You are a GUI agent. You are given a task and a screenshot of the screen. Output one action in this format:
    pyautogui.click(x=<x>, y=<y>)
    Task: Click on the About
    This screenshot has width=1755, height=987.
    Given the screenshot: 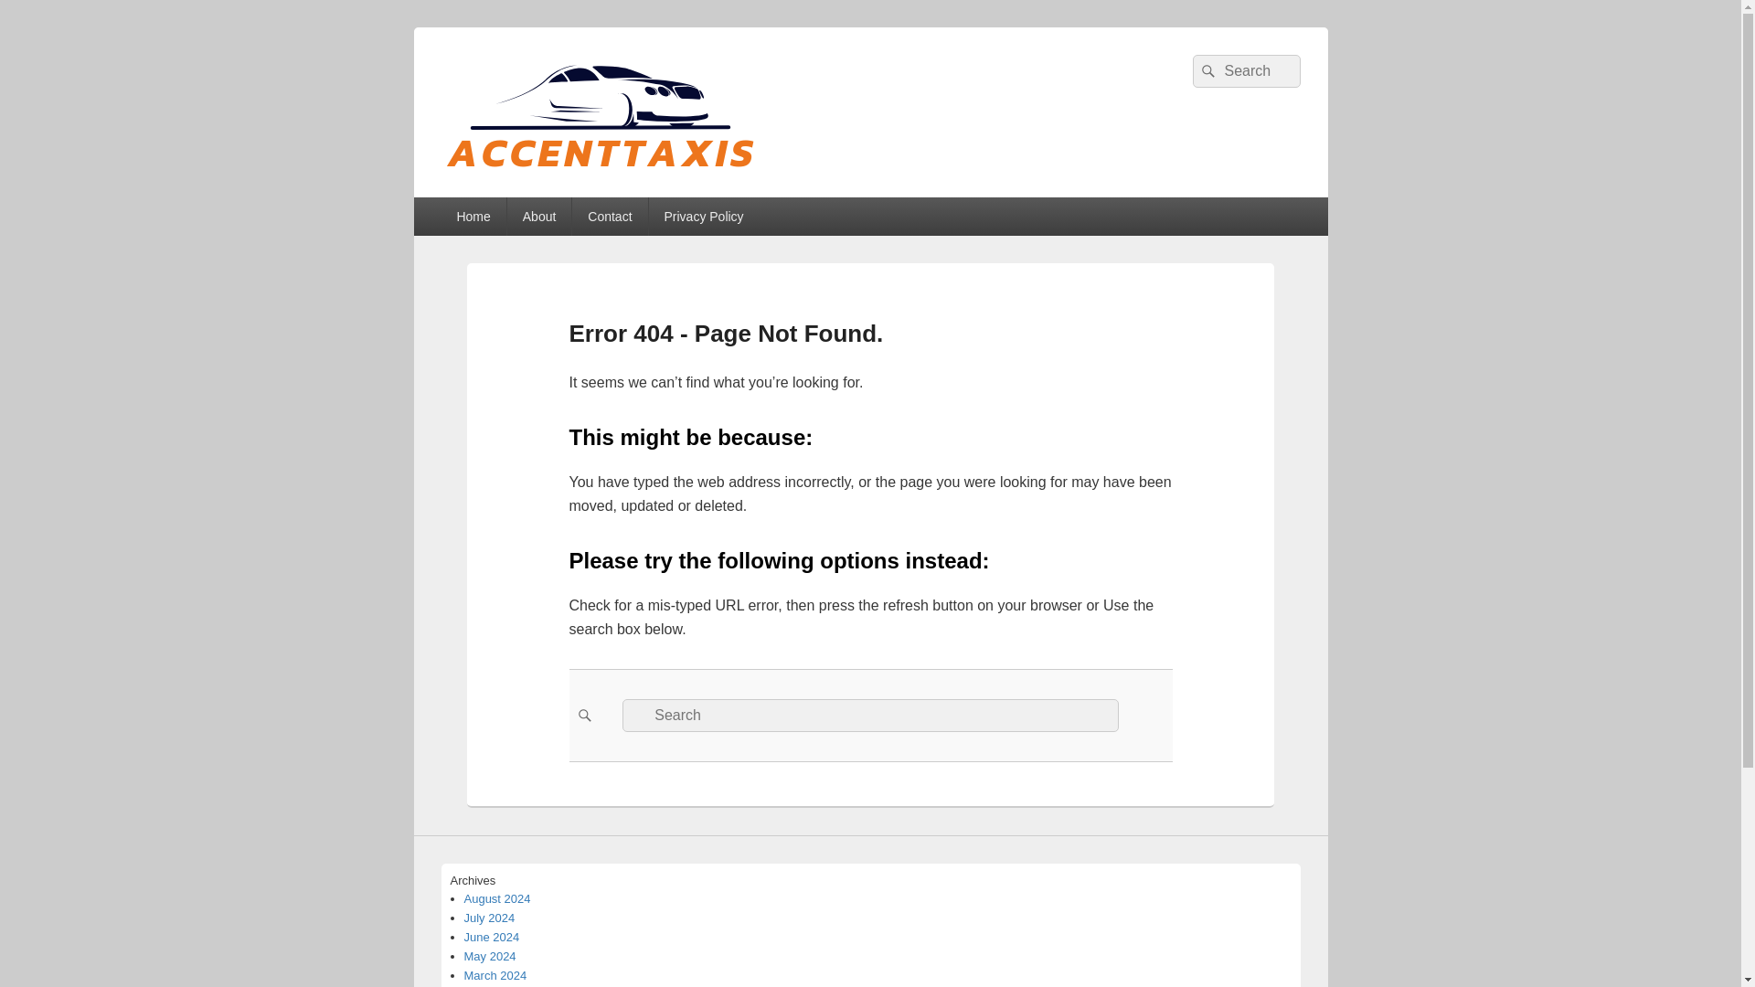 What is the action you would take?
    pyautogui.click(x=539, y=217)
    